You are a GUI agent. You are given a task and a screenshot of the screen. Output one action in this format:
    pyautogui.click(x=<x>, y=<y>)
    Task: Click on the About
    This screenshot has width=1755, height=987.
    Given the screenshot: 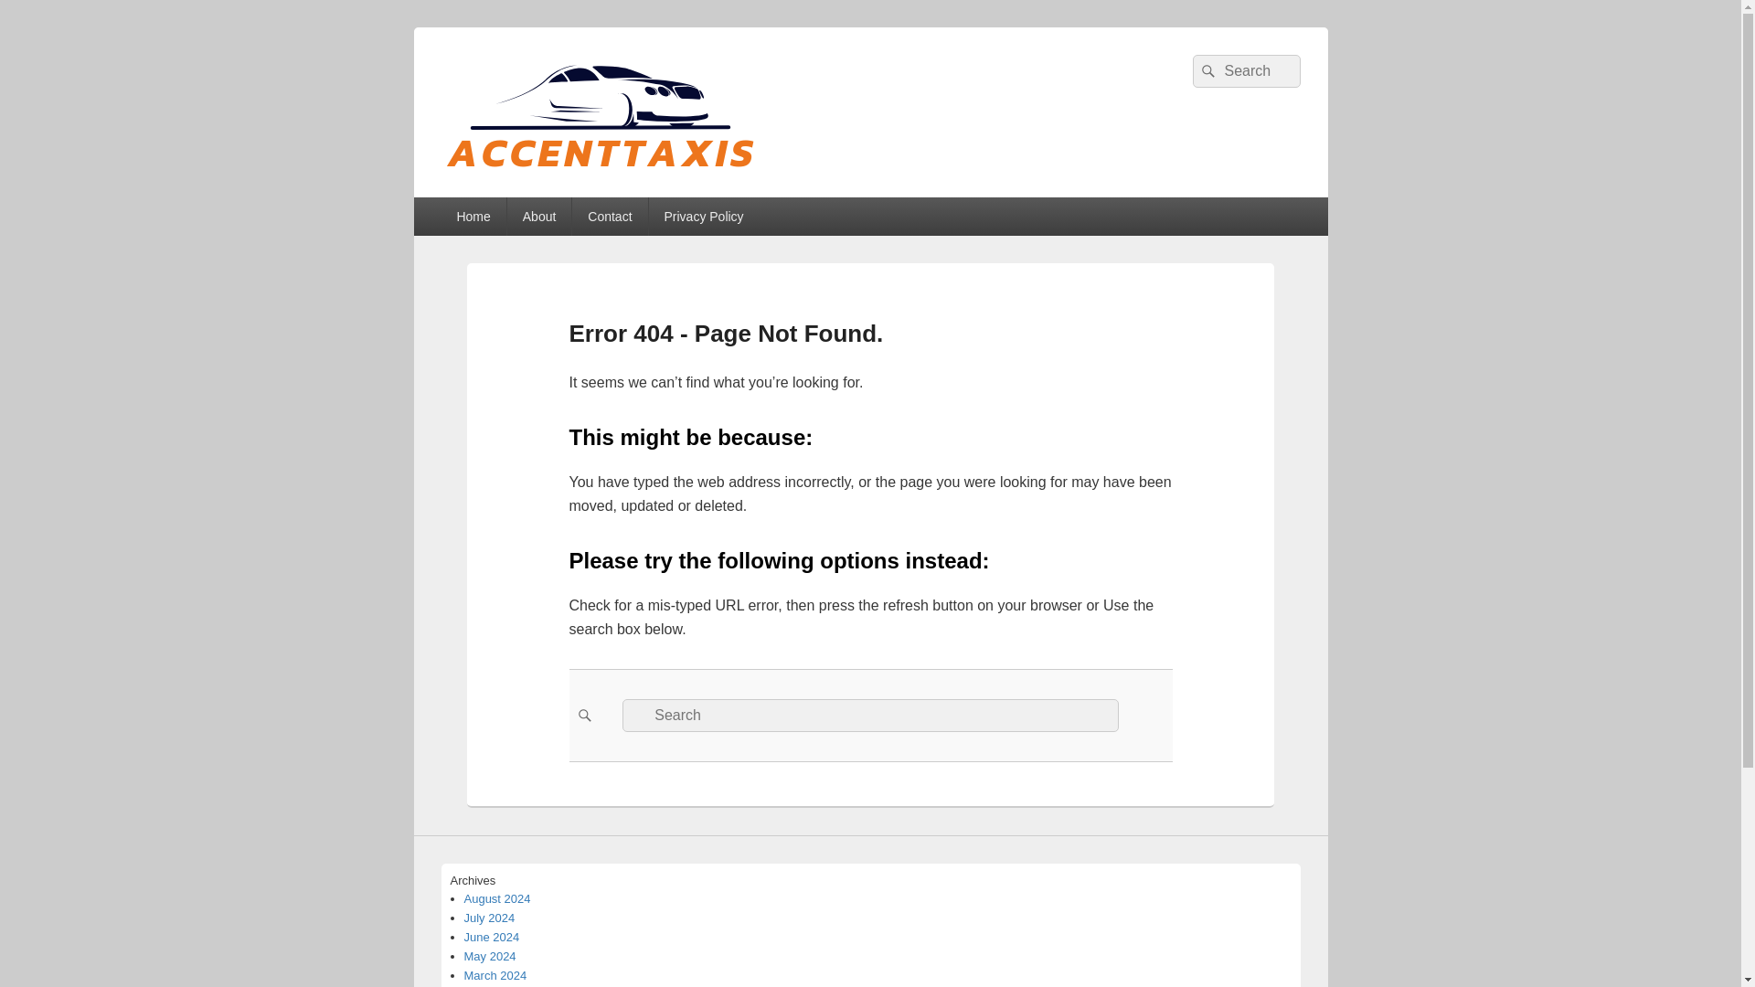 What is the action you would take?
    pyautogui.click(x=539, y=217)
    